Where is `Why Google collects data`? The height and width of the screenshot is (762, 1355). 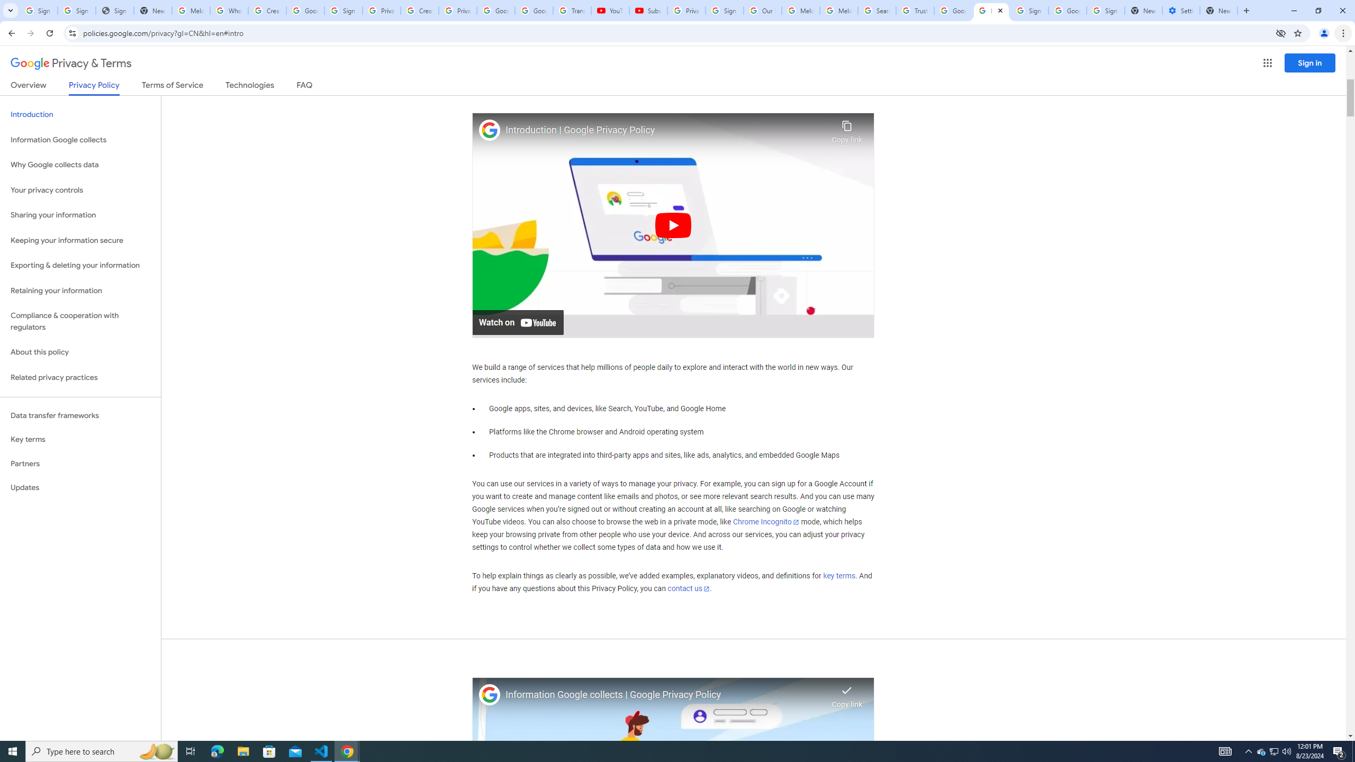 Why Google collects data is located at coordinates (80, 165).